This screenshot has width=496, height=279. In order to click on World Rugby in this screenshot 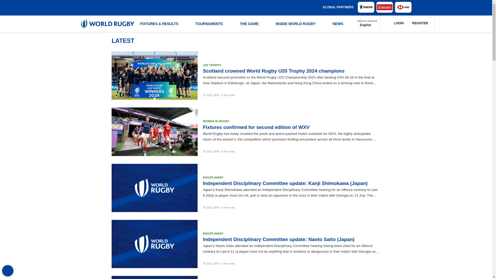, I will do `click(107, 24)`.